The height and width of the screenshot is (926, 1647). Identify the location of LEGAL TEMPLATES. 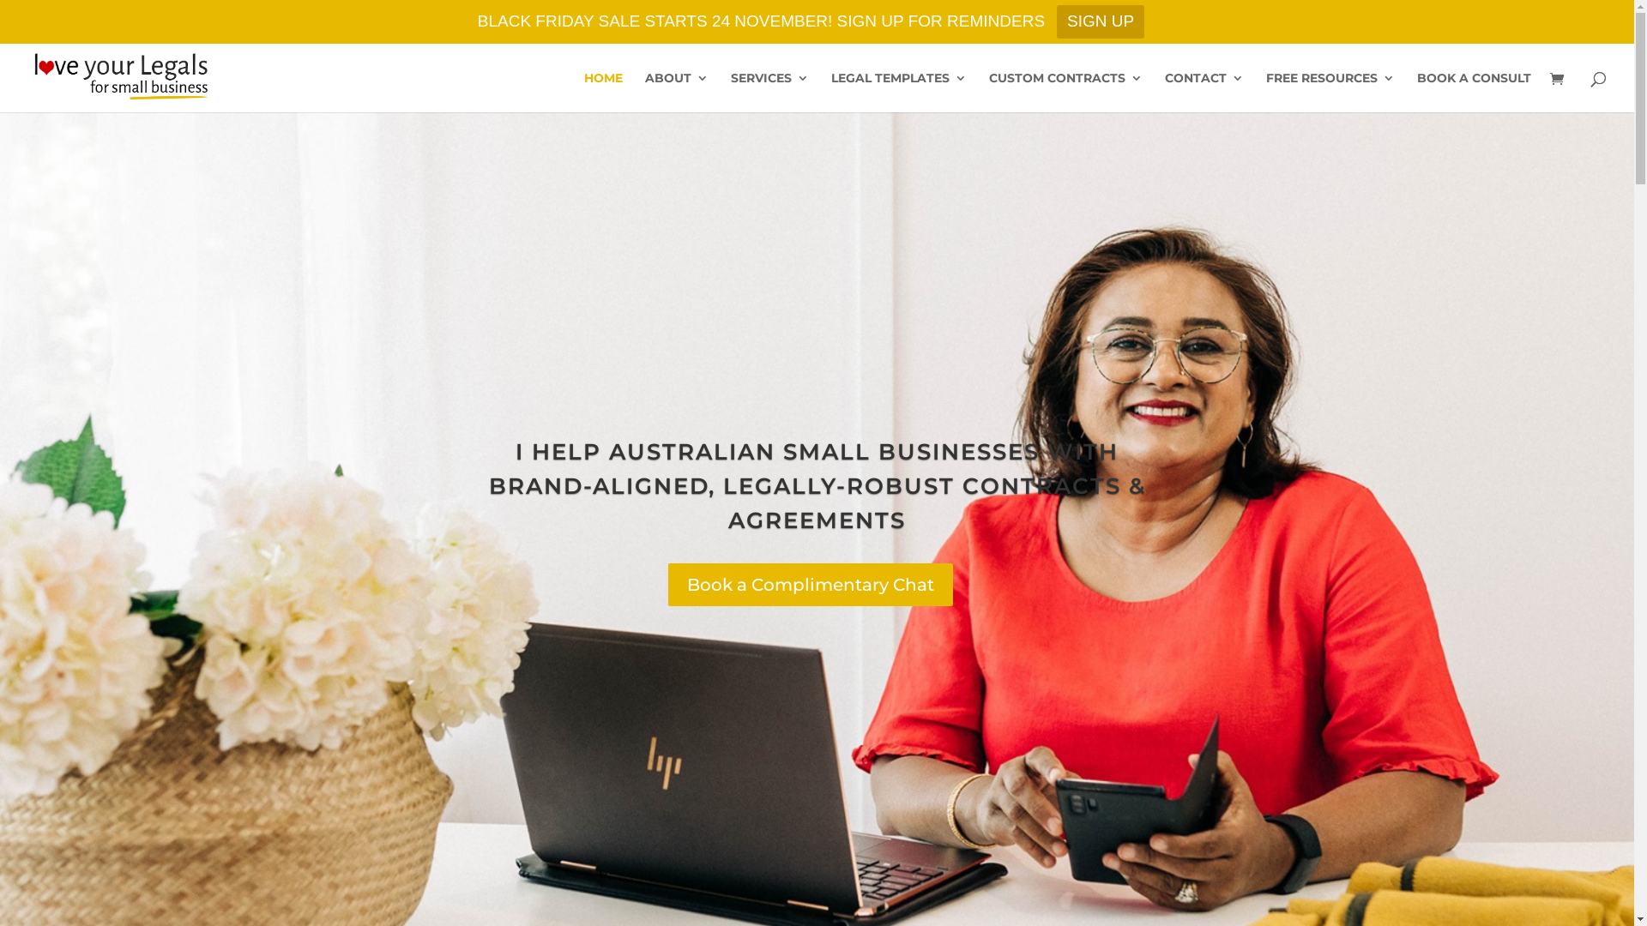
(899, 93).